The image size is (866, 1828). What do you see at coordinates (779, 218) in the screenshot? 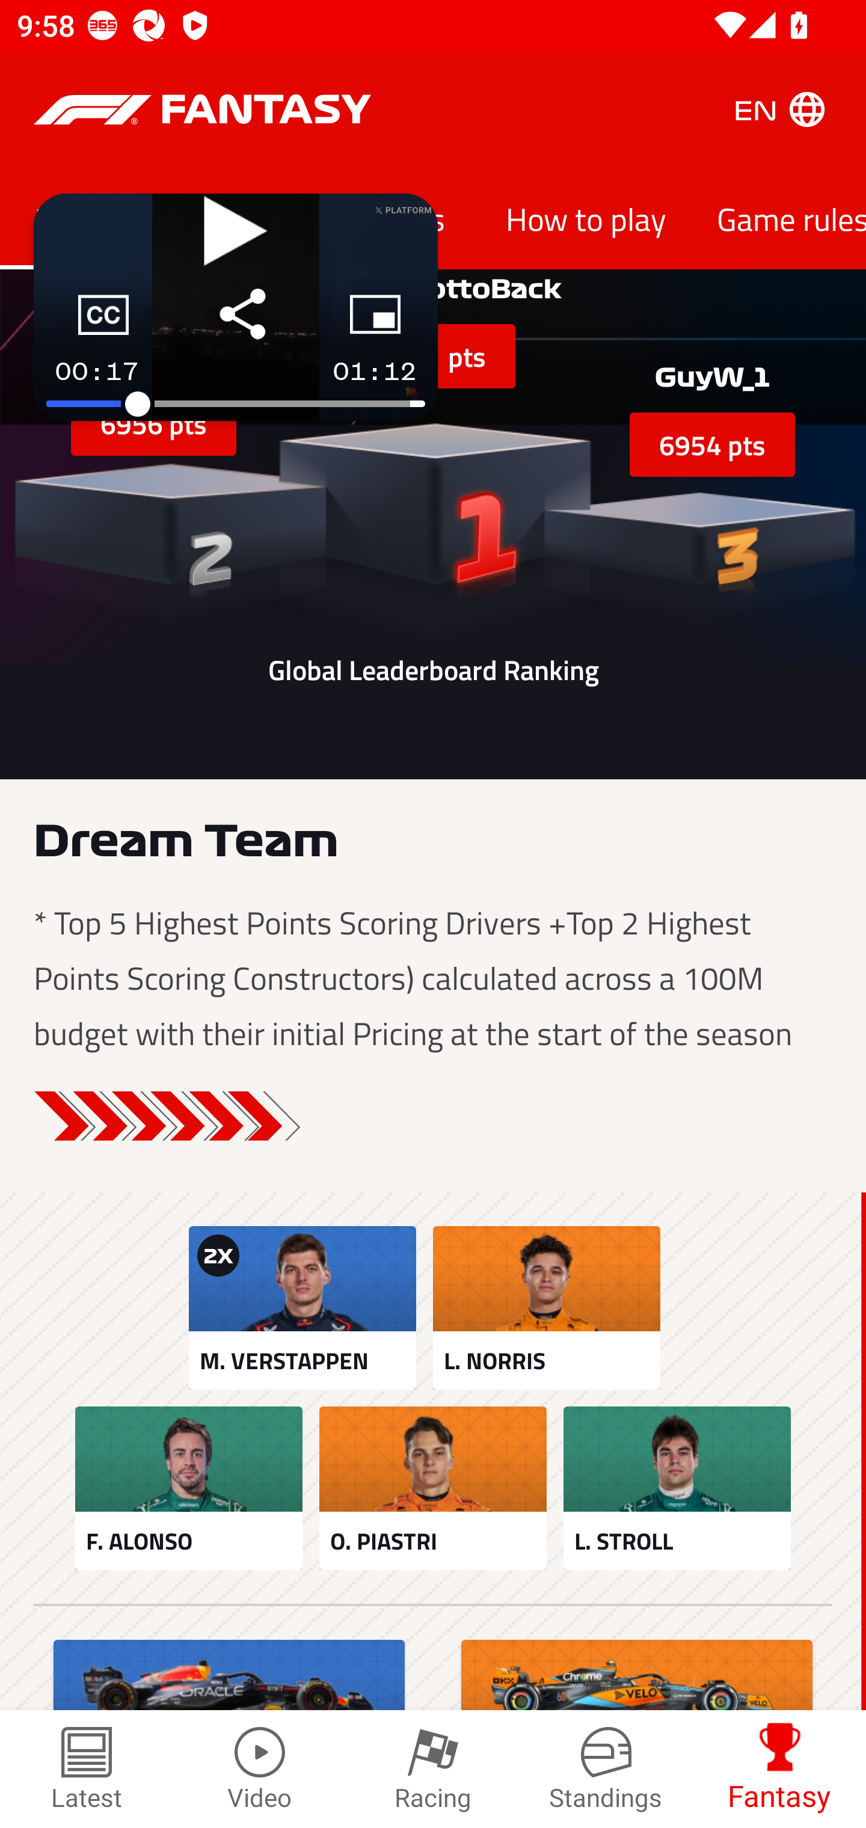
I see `Game rules` at bounding box center [779, 218].